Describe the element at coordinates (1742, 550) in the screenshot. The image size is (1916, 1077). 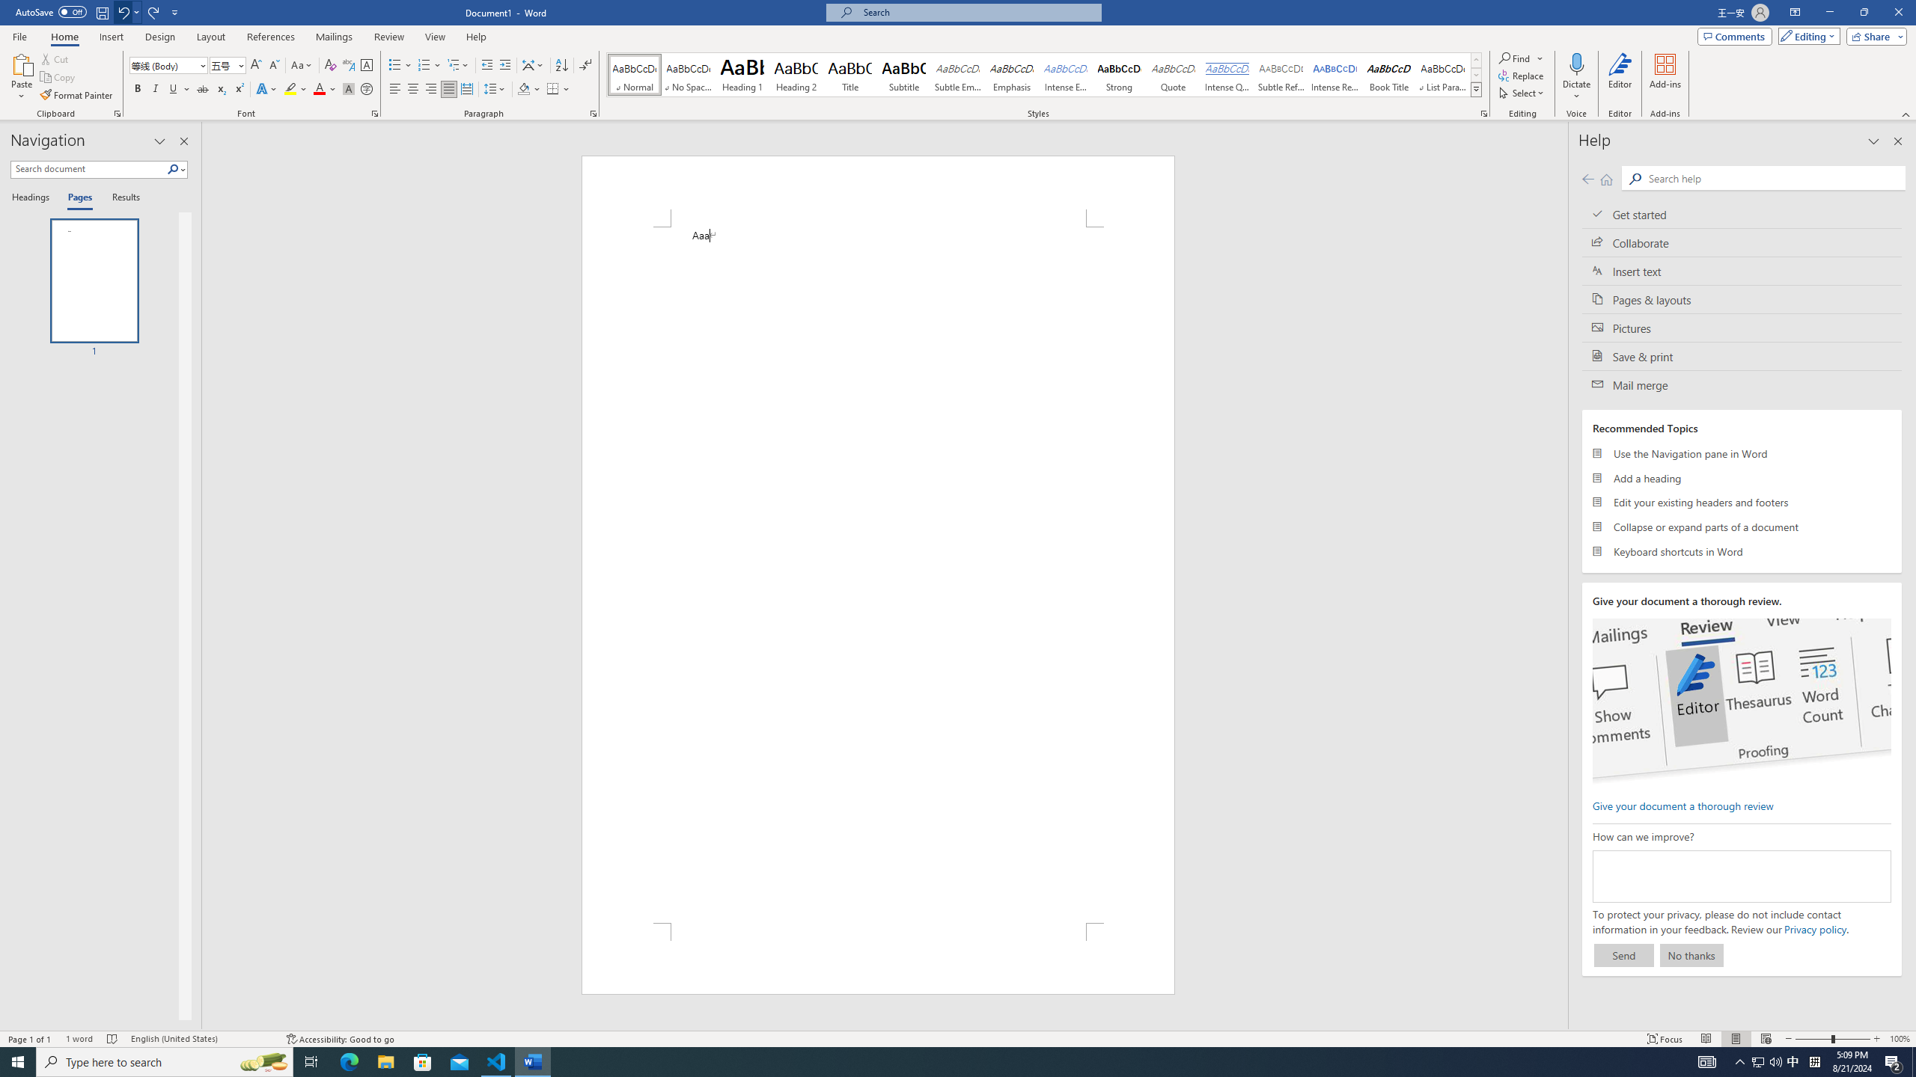
I see `Keyboard shortcuts in Word` at that location.